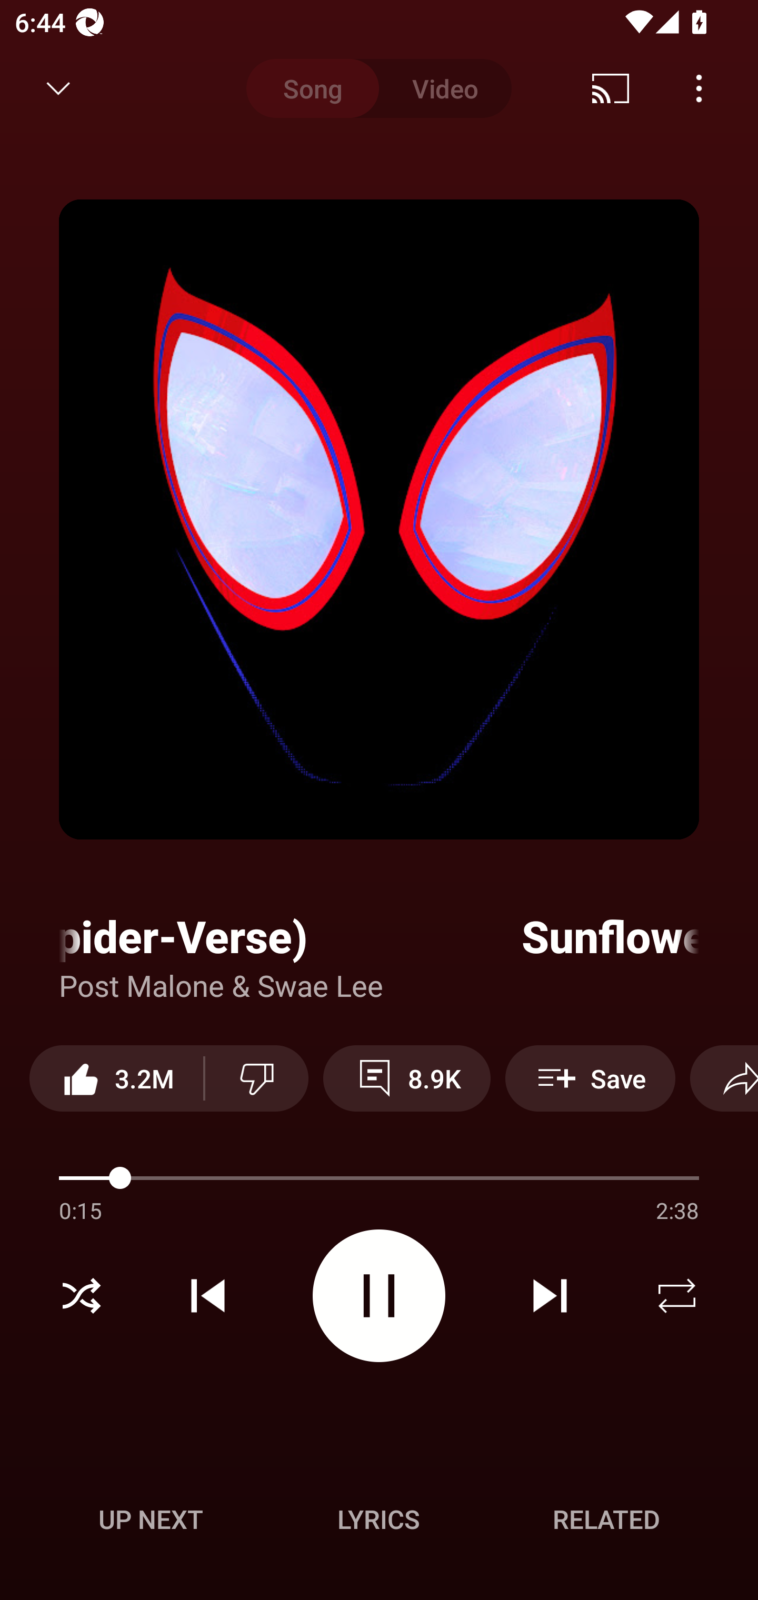  Describe the element at coordinates (591, 1078) in the screenshot. I see `Save Save to playlist` at that location.